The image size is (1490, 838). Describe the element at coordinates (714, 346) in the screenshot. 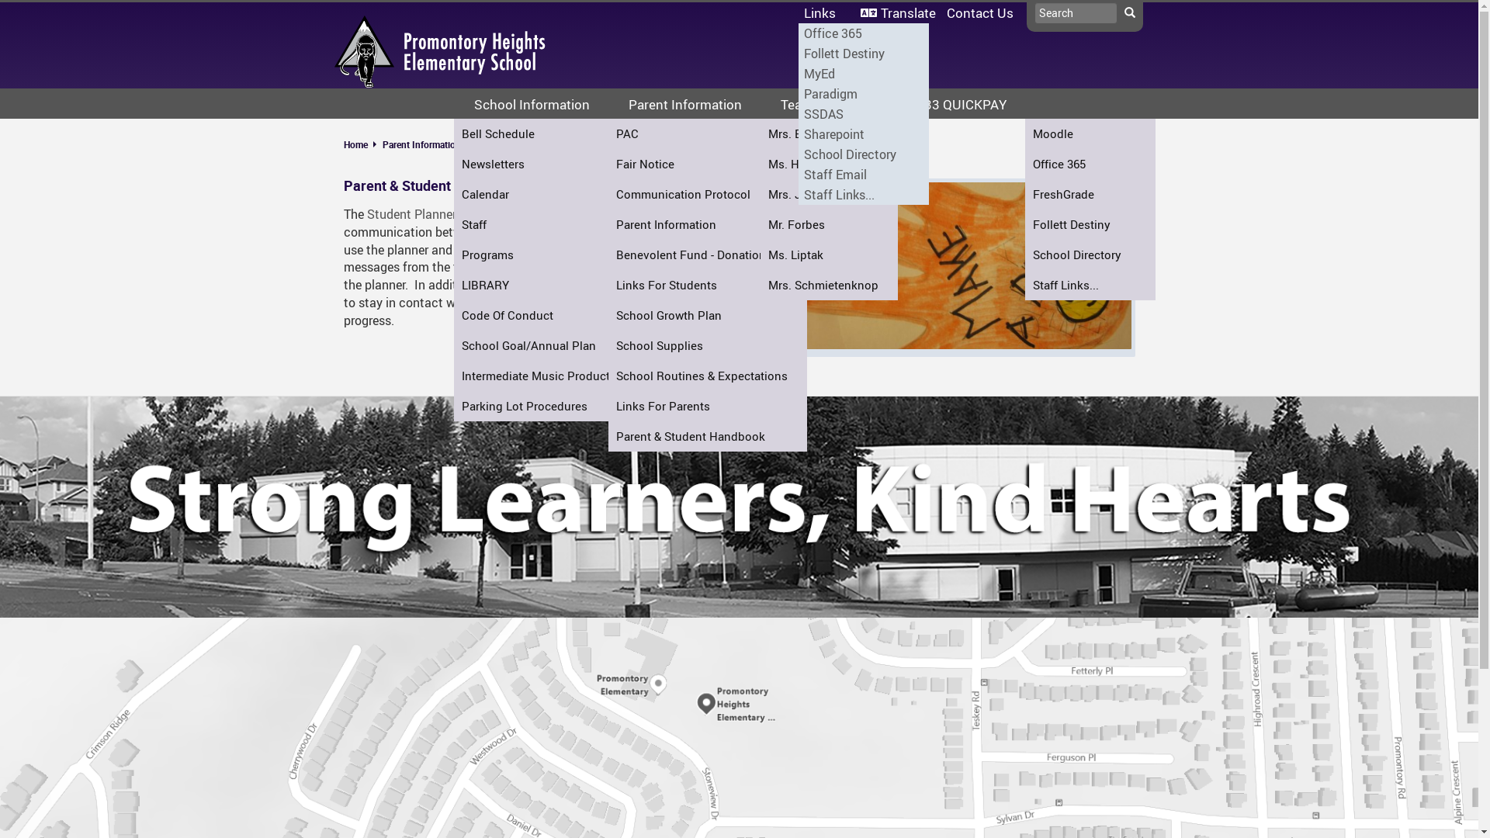

I see `School Teams` at that location.